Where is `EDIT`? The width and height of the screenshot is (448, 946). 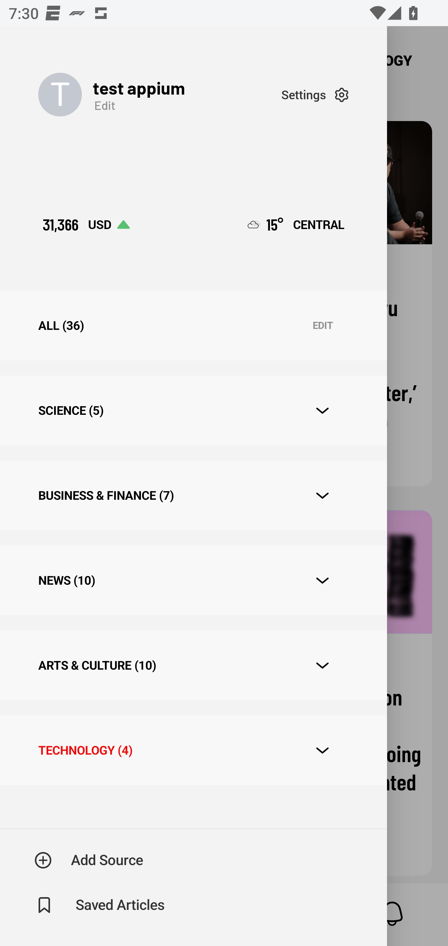 EDIT is located at coordinates (323, 325).